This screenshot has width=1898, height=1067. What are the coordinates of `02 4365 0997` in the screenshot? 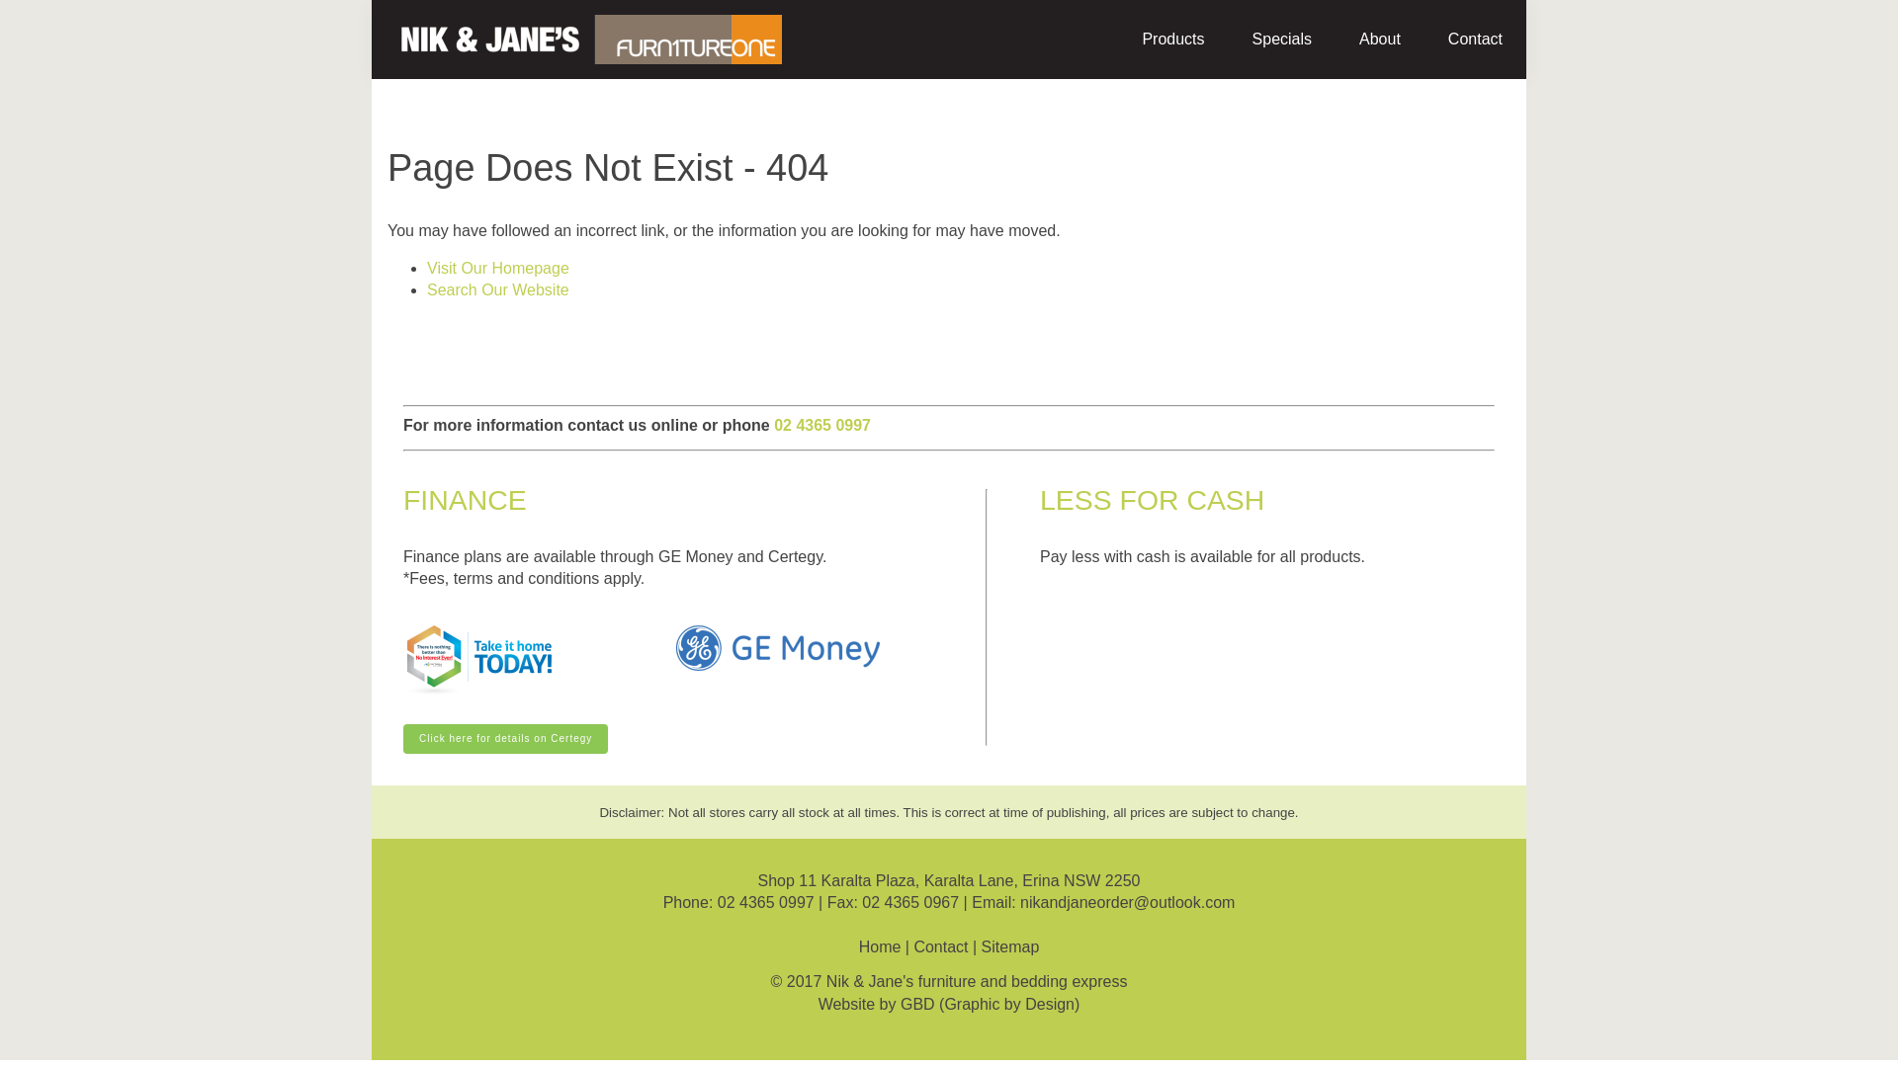 It's located at (766, 902).